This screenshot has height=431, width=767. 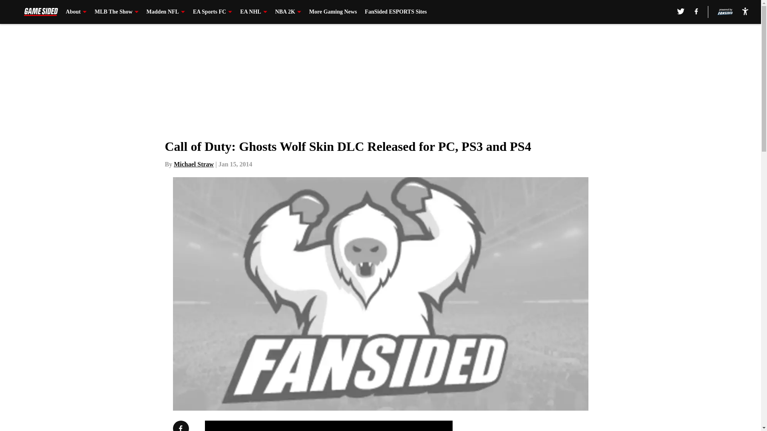 What do you see at coordinates (395, 12) in the screenshot?
I see `FanSided ESPORTS Sites` at bounding box center [395, 12].